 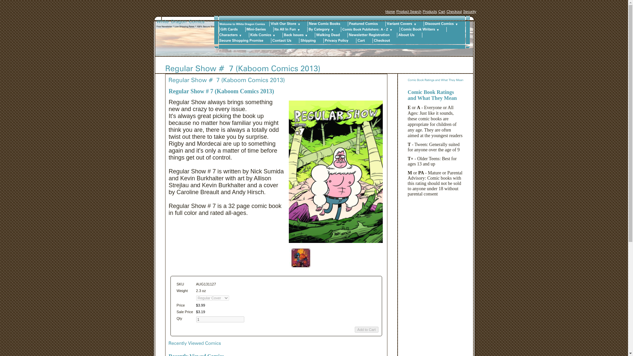 I want to click on Home, so click(x=390, y=12).